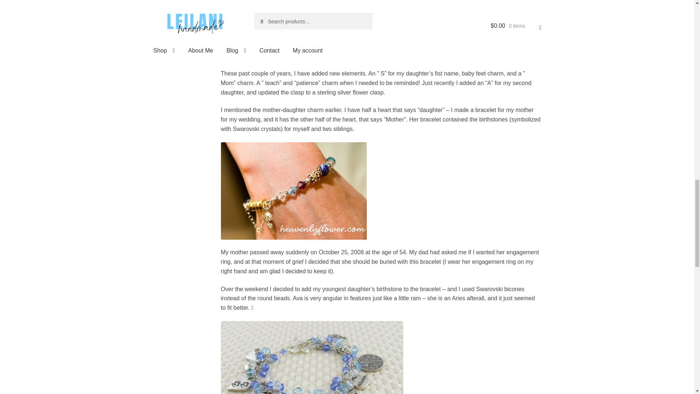 The height and width of the screenshot is (394, 700). Describe the element at coordinates (312, 358) in the screenshot. I see `DSCF8297` at that location.